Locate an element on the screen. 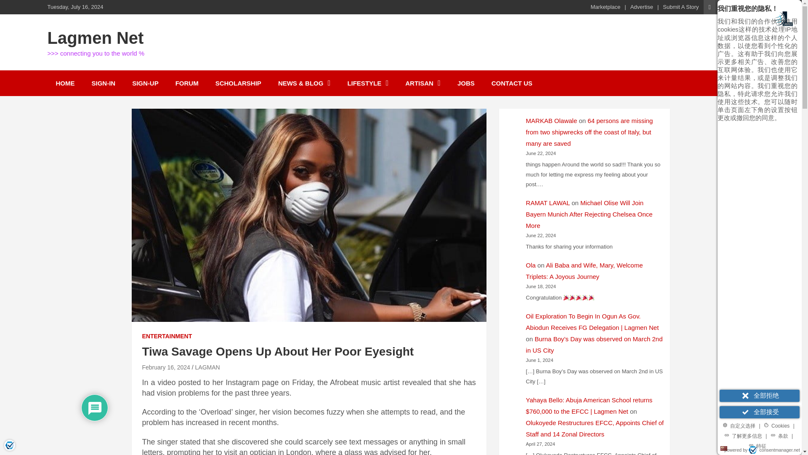  Advertise is located at coordinates (641, 7).